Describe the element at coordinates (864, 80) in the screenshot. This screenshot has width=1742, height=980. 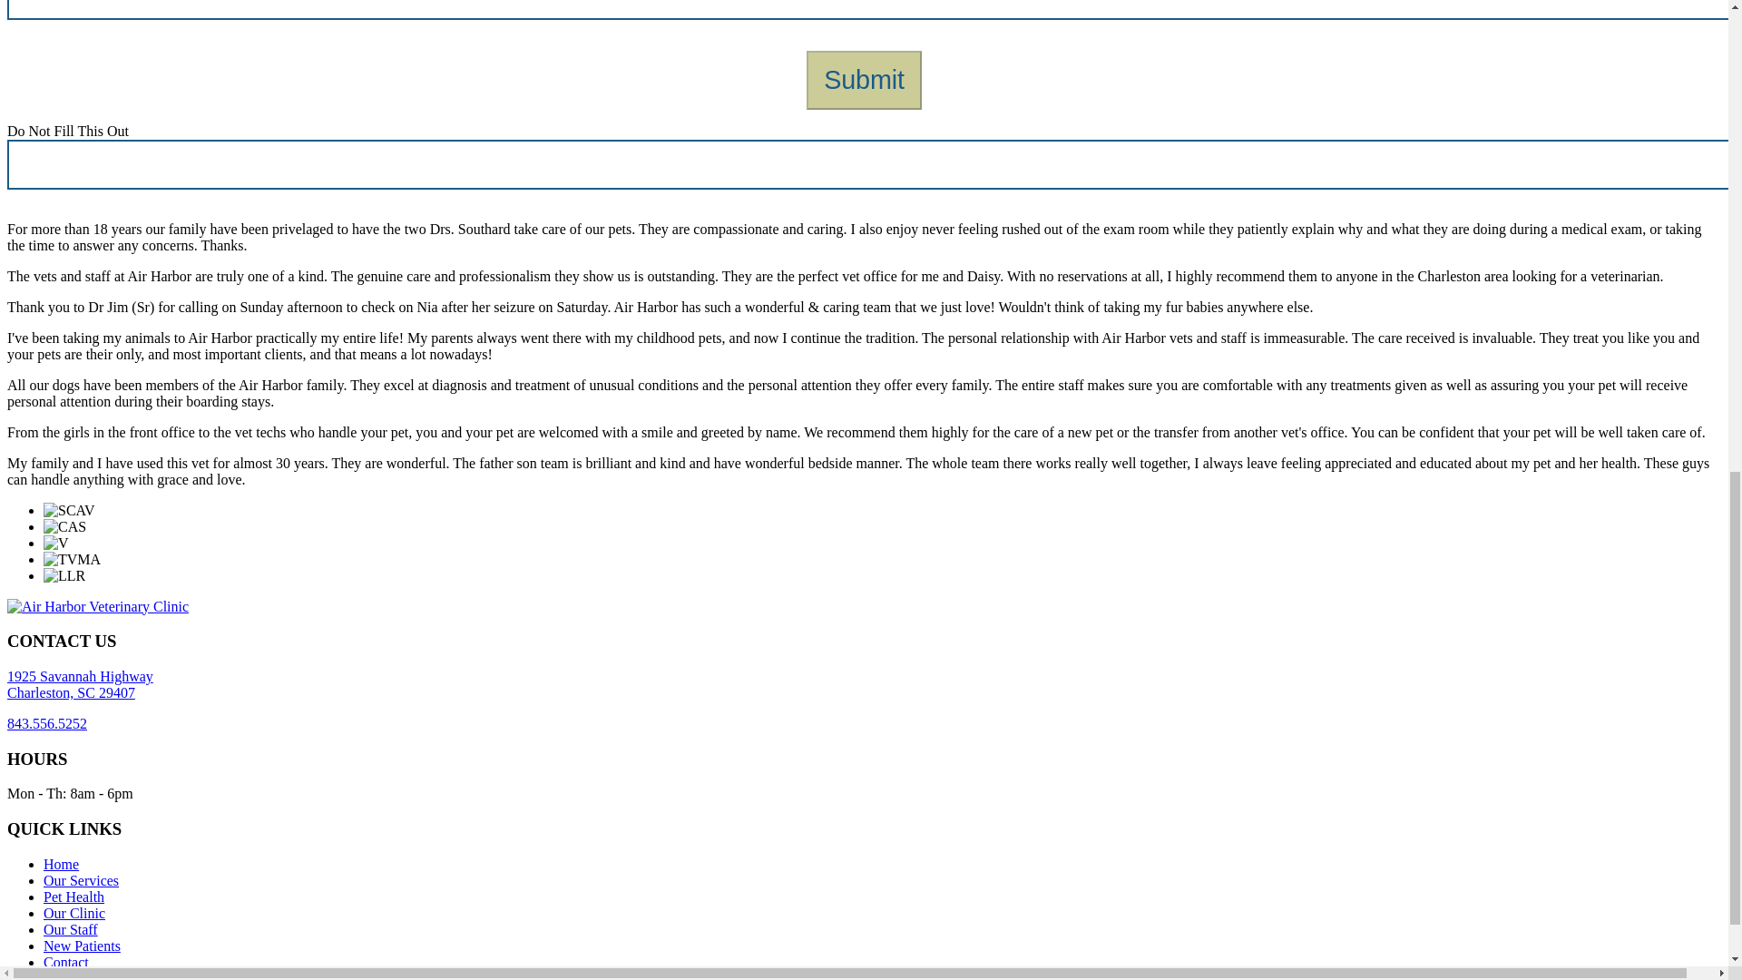
I see `Our Services` at that location.